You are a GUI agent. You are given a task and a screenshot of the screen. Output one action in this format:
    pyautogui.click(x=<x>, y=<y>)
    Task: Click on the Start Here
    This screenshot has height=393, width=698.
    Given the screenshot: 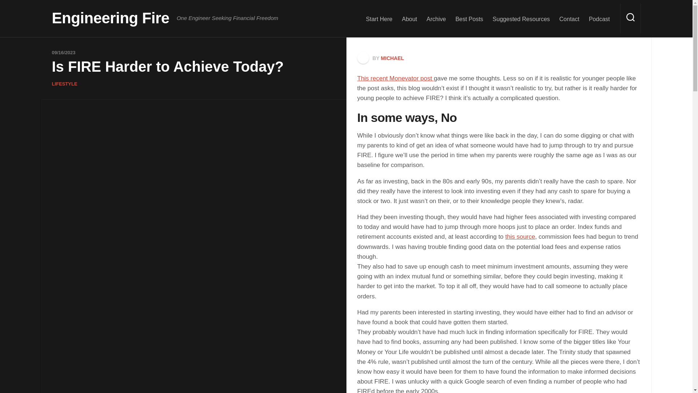 What is the action you would take?
    pyautogui.click(x=379, y=19)
    